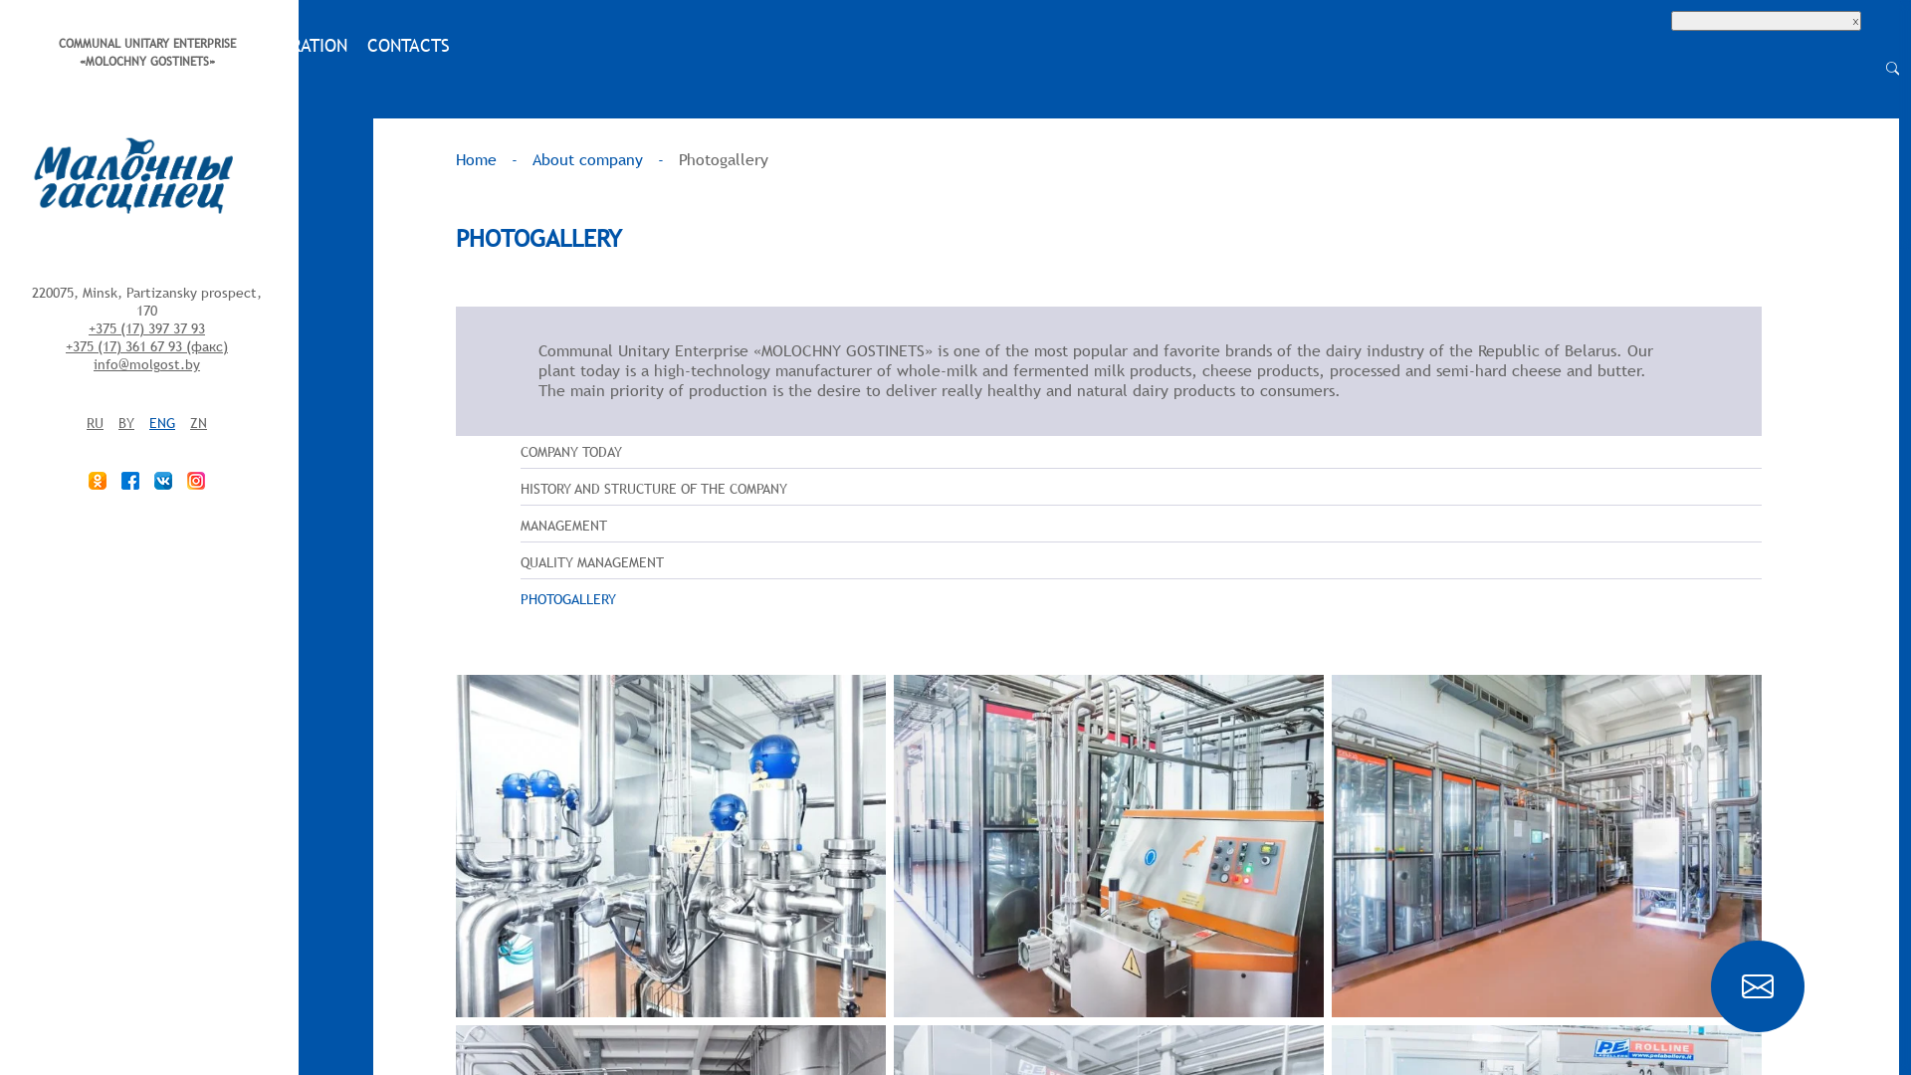 The width and height of the screenshot is (1911, 1075). I want to click on About company, so click(587, 159).